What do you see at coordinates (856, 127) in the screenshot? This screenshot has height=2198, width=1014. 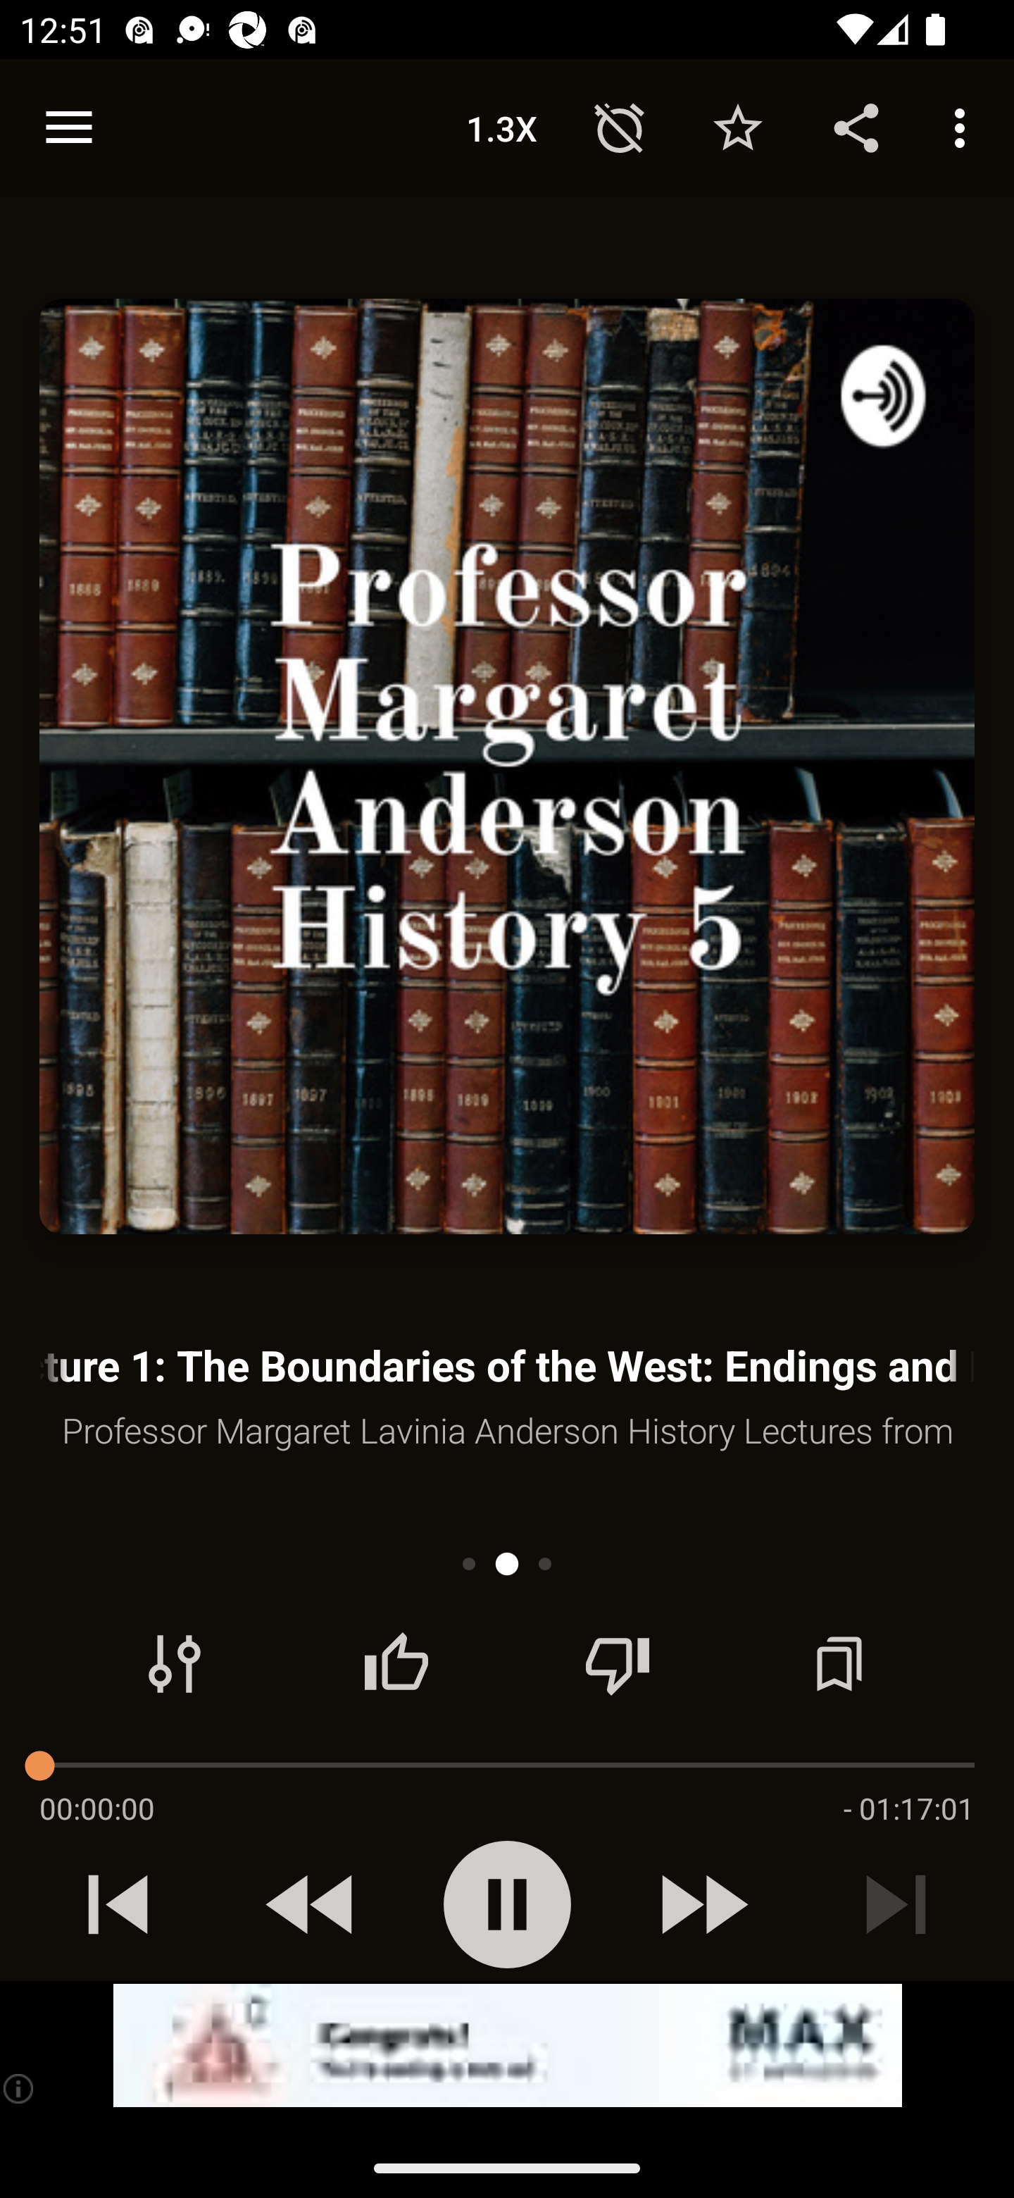 I see `Share` at bounding box center [856, 127].